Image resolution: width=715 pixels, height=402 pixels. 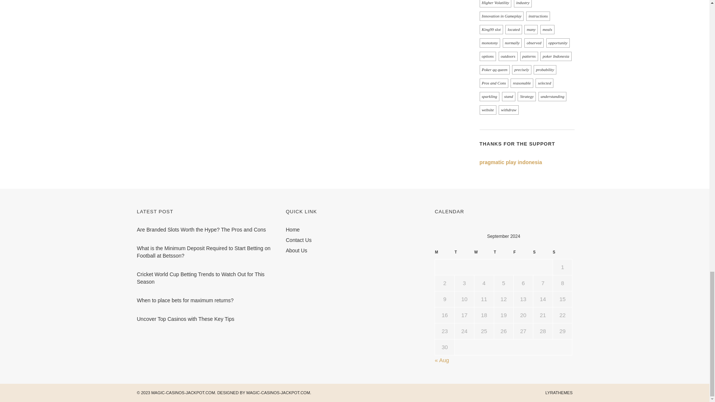 I want to click on Wednesday, so click(x=484, y=254).